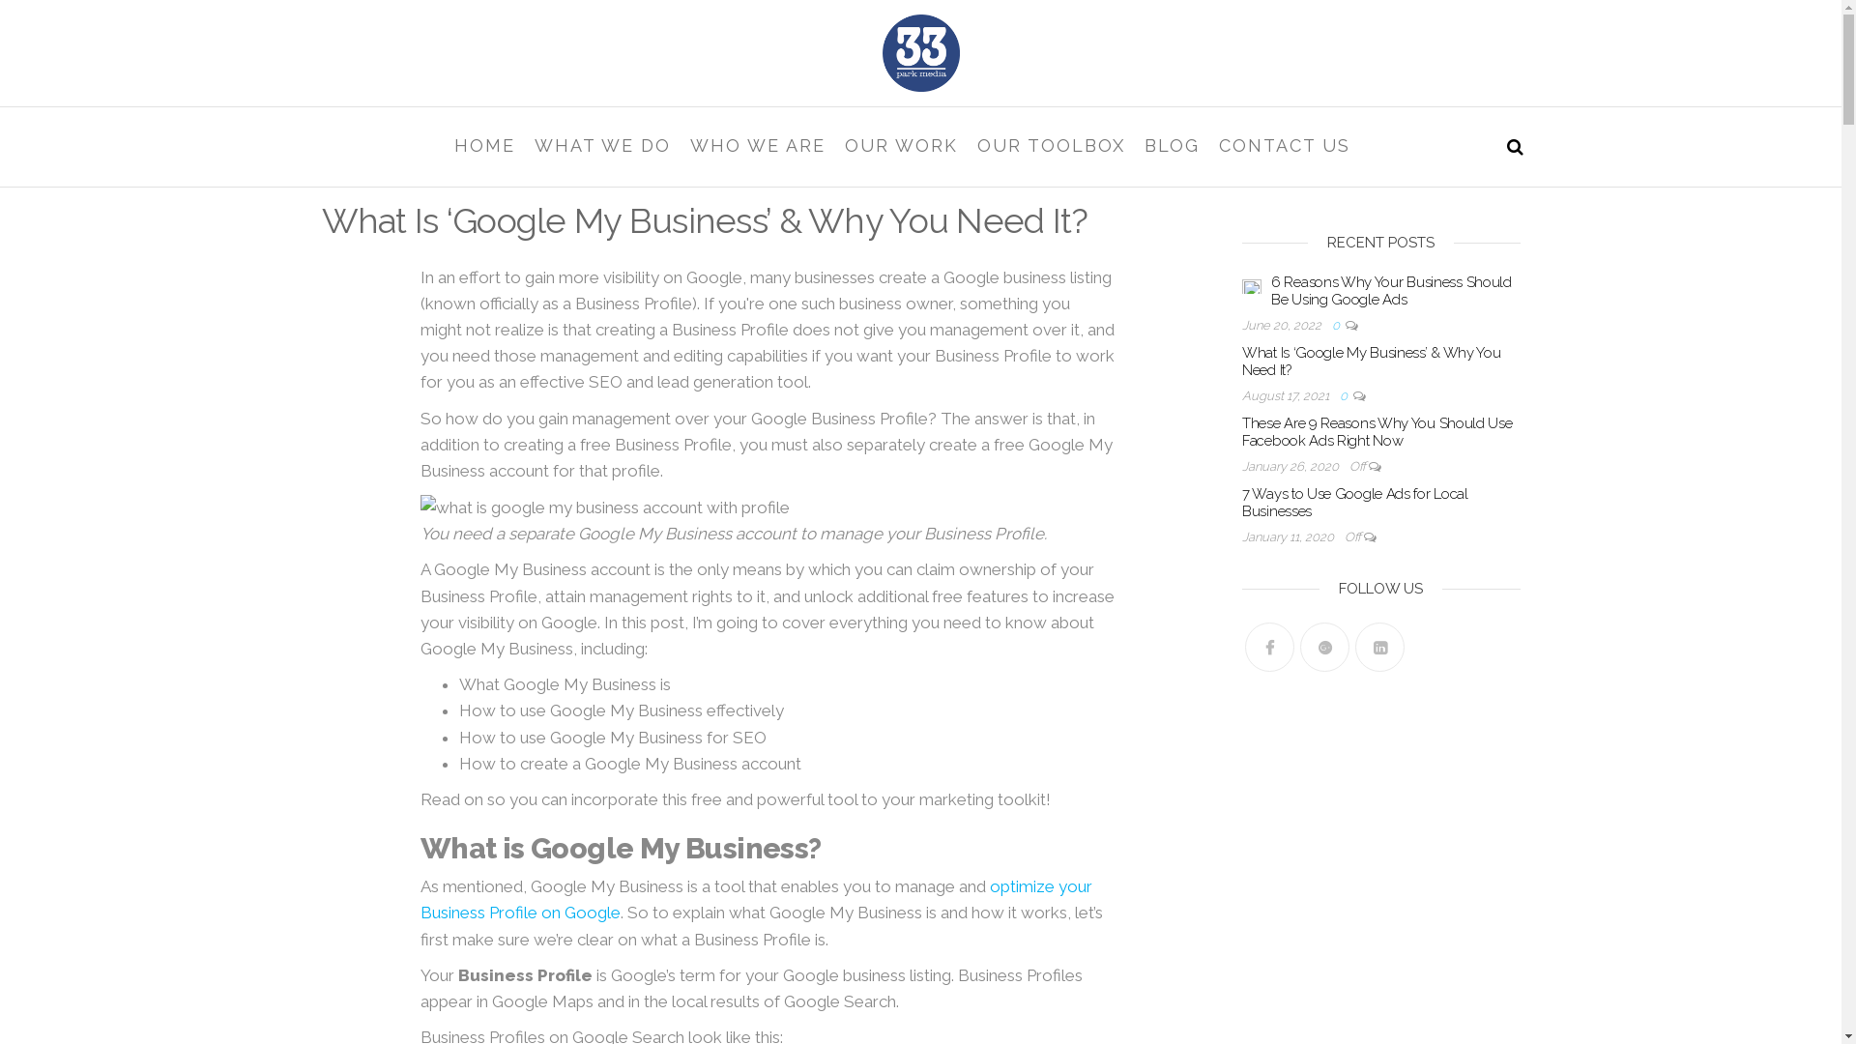  I want to click on 0, so click(1347, 396).